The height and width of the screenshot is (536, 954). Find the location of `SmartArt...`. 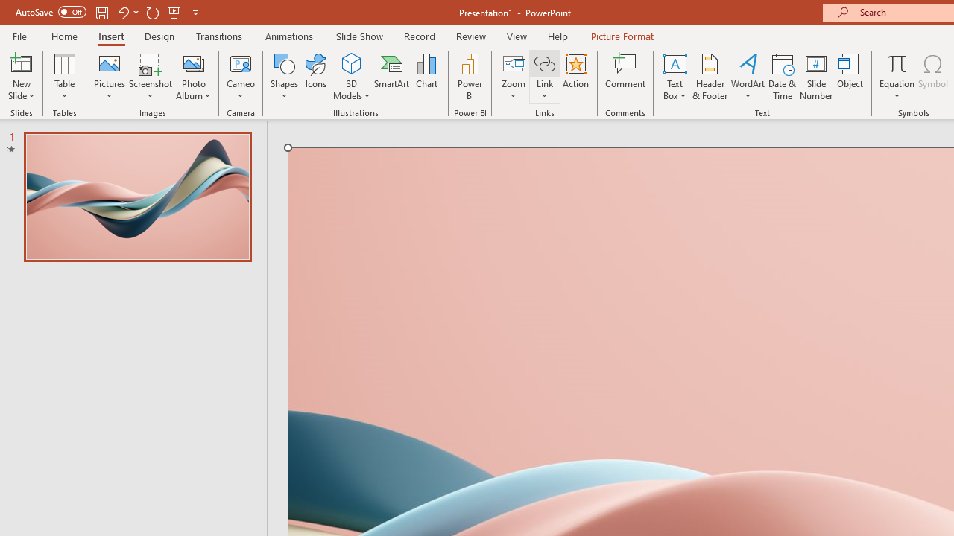

SmartArt... is located at coordinates (392, 76).